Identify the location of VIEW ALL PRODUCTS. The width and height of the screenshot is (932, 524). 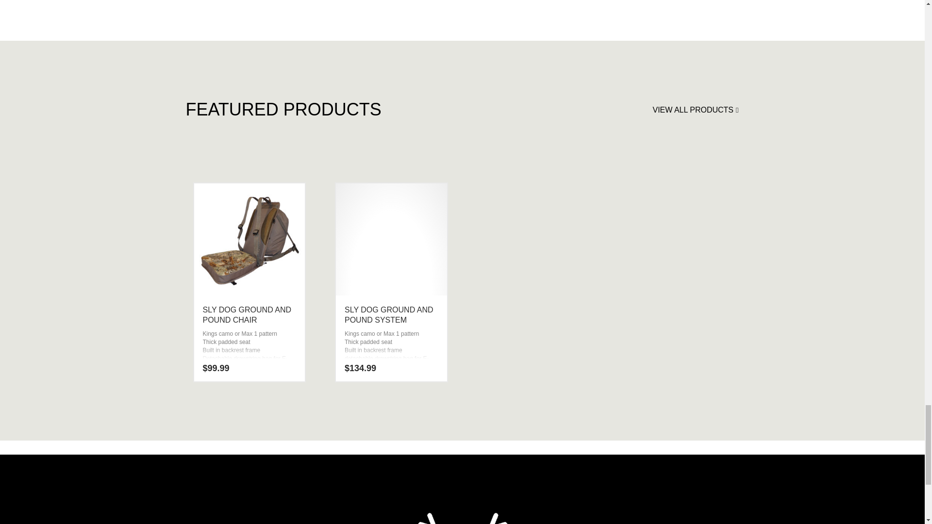
(695, 108).